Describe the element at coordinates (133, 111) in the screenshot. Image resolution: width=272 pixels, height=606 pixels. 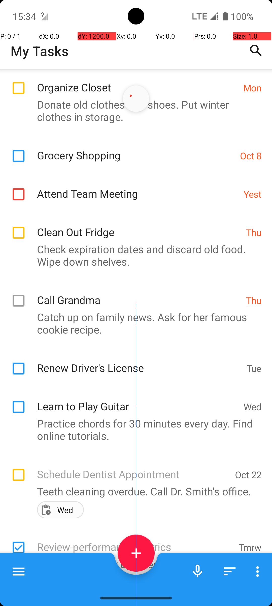
I see `Donate old clothes and shoes. Put winter clothes in storage.` at that location.